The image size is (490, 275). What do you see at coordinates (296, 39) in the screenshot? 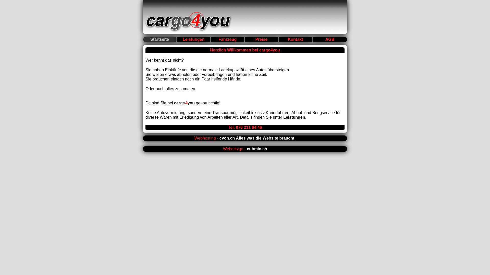
I see `Kontakt` at bounding box center [296, 39].